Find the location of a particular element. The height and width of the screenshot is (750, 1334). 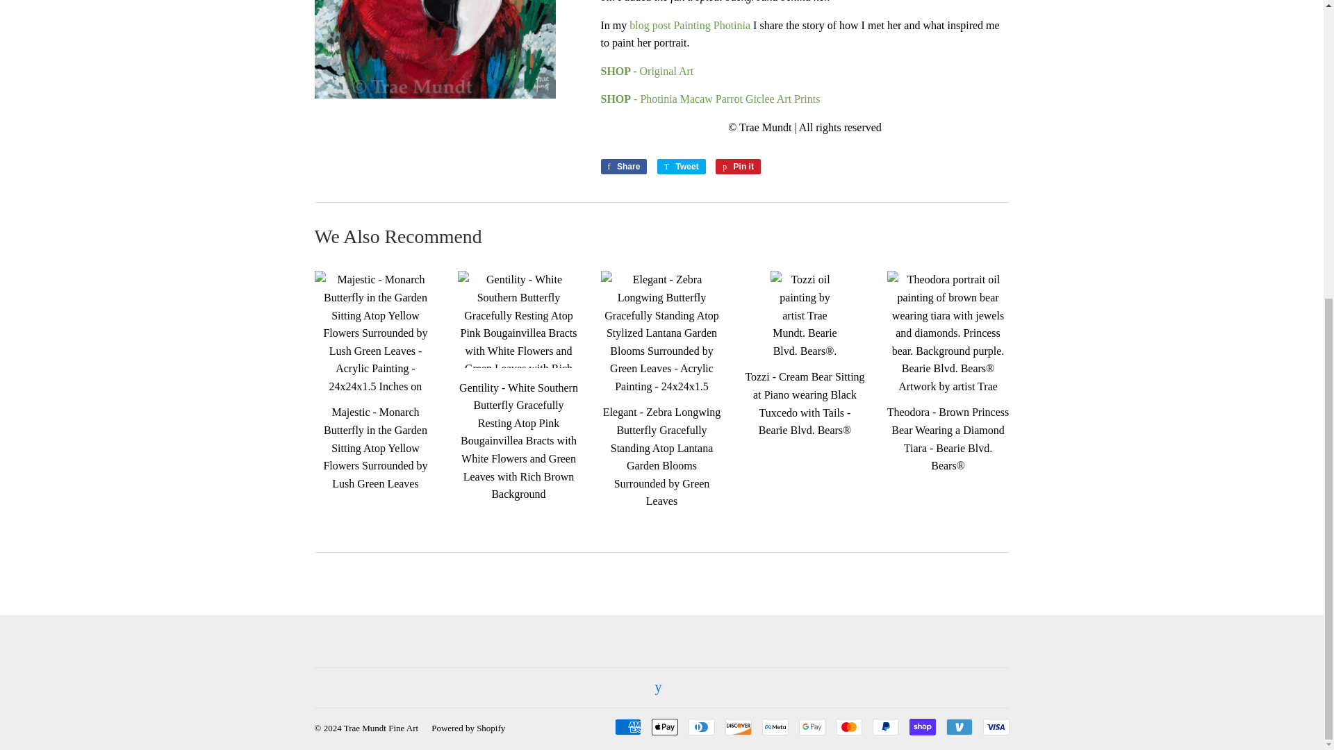

Shop Pay is located at coordinates (921, 726).